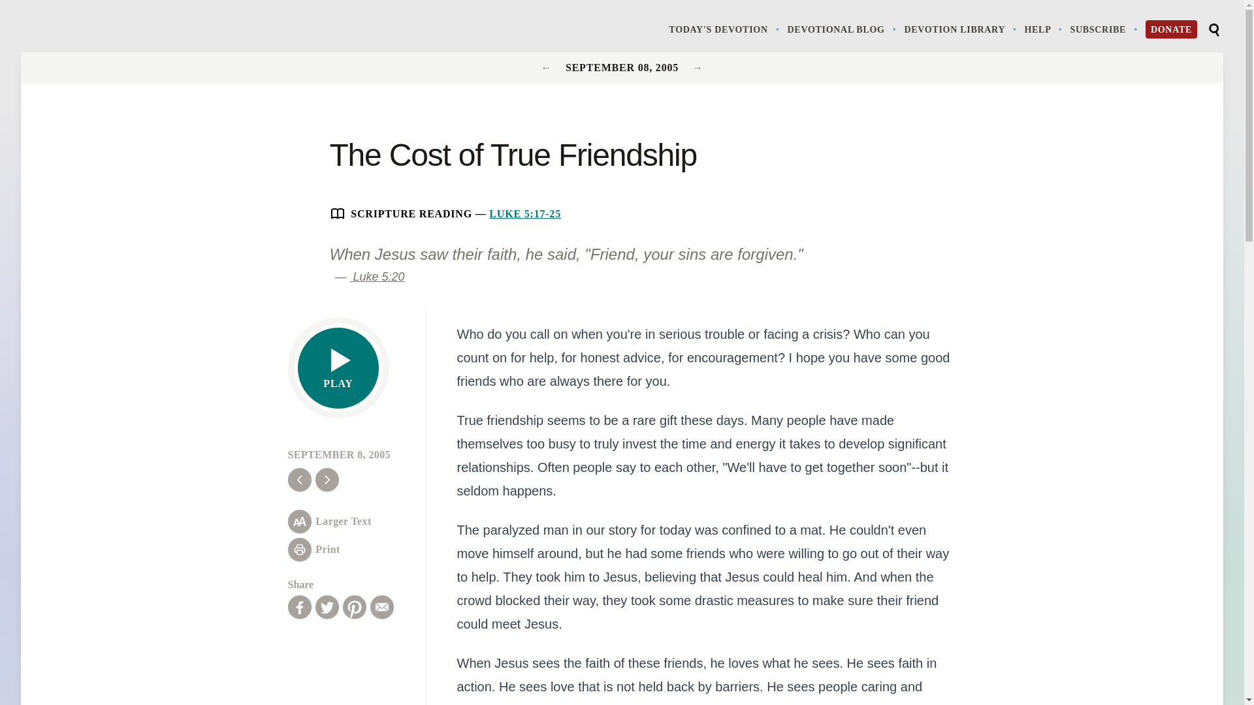 This screenshot has width=1254, height=705. What do you see at coordinates (961, 29) in the screenshot?
I see `DEVOTION LIBRARY` at bounding box center [961, 29].